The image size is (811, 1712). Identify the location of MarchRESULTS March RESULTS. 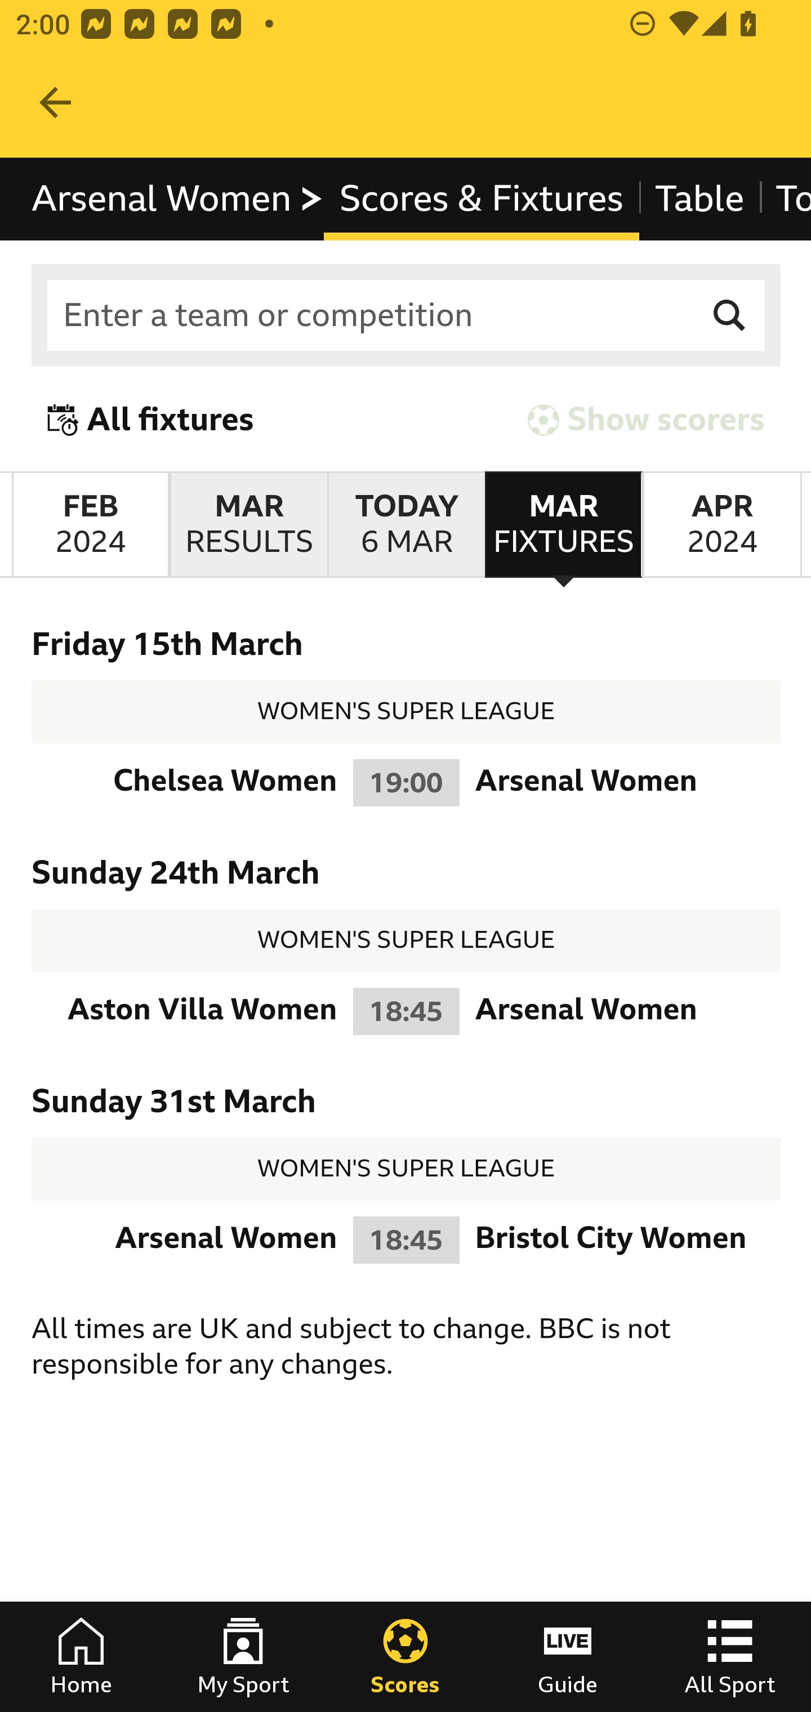
(248, 525).